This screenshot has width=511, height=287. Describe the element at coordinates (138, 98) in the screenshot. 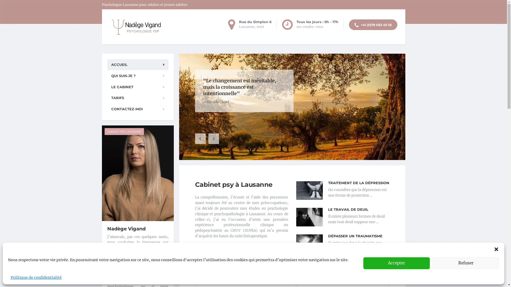

I see `TARIFS` at that location.